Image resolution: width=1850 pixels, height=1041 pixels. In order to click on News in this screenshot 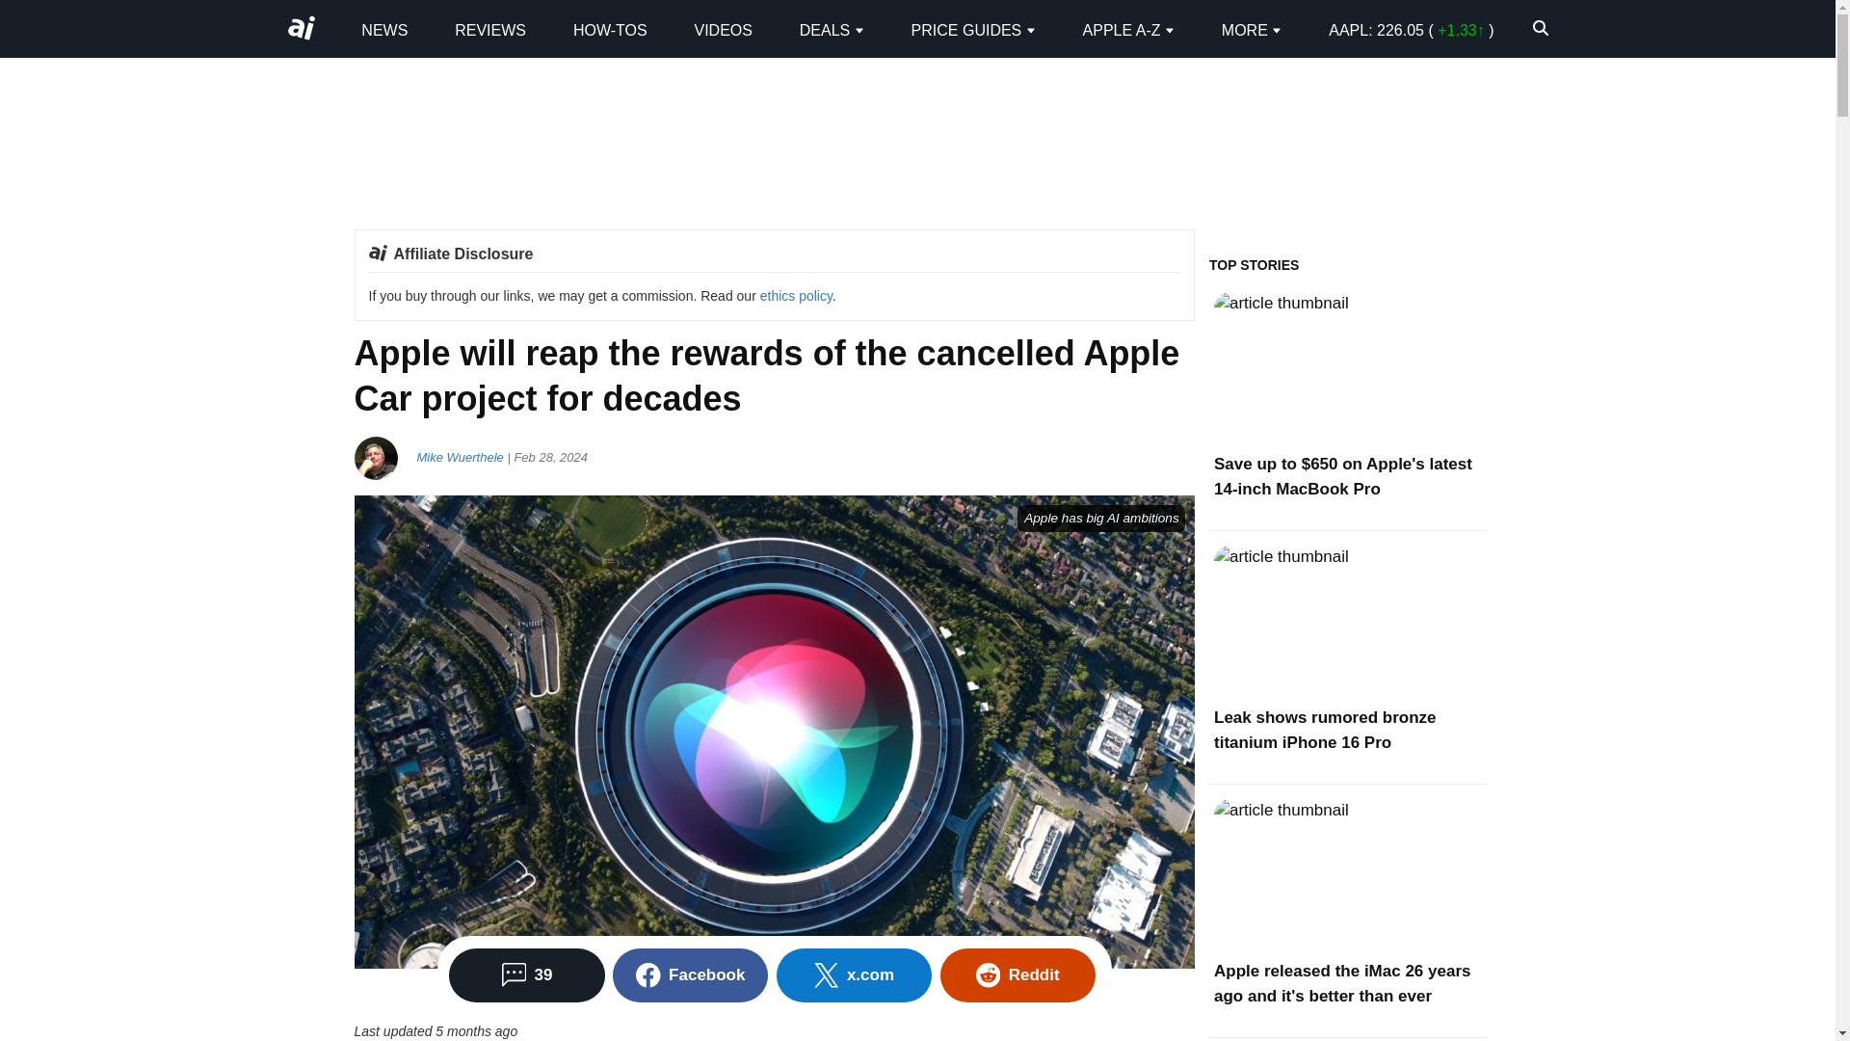, I will do `click(383, 29)`.